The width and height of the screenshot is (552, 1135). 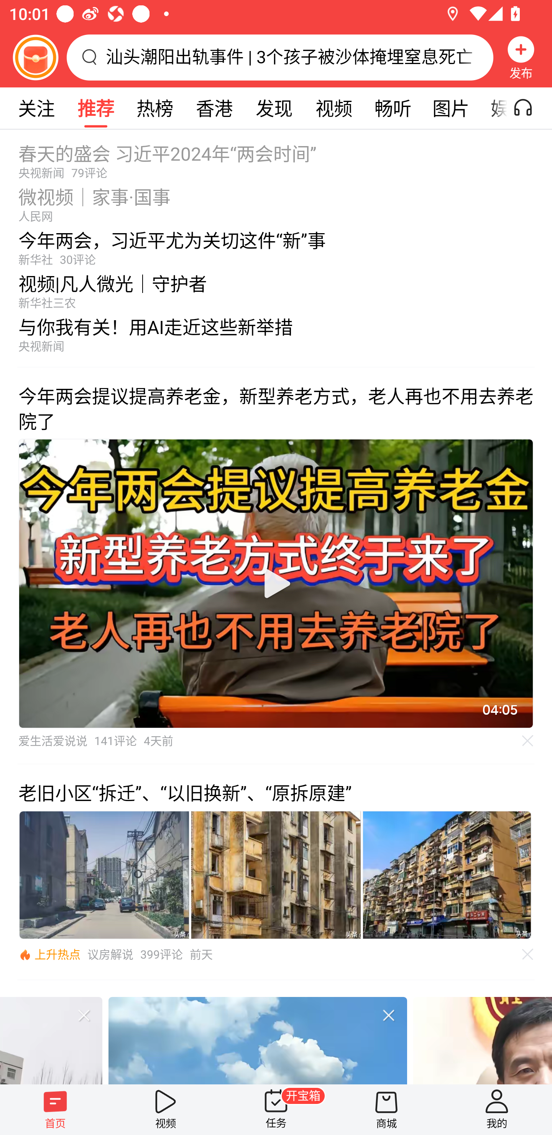 I want to click on 不感兴趣, so click(x=389, y=1015).